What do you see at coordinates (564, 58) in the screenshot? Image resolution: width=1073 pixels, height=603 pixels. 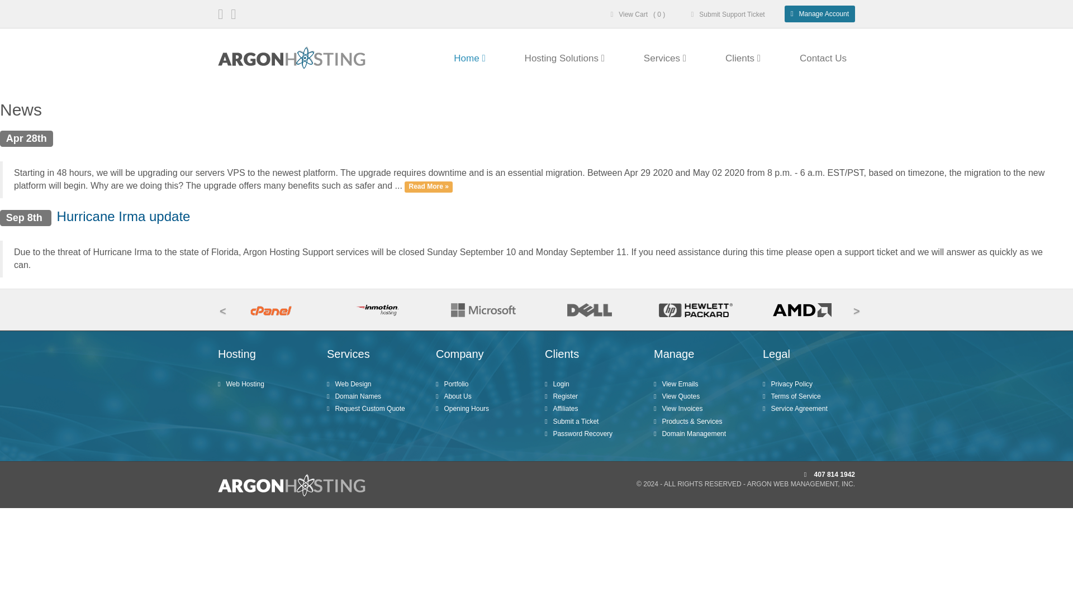 I see `Hosting Solutions` at bounding box center [564, 58].